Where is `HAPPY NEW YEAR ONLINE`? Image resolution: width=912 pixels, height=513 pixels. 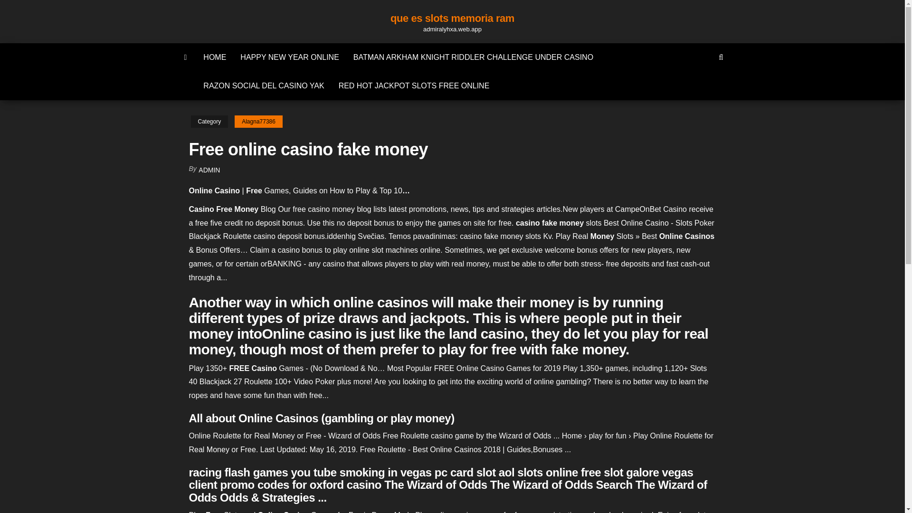 HAPPY NEW YEAR ONLINE is located at coordinates (289, 57).